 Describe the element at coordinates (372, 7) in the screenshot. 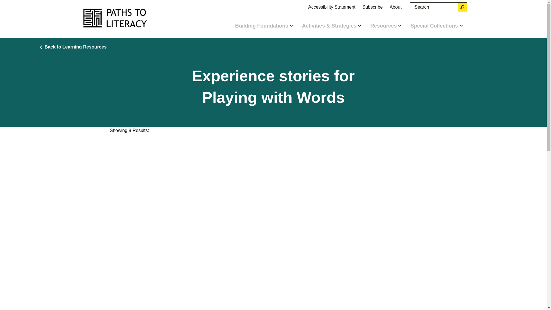

I see `Subscribe` at that location.